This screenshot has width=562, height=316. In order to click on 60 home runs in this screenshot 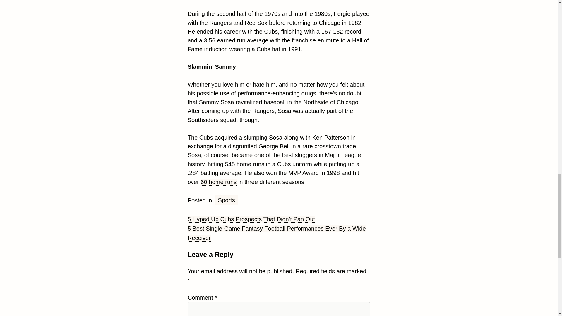, I will do `click(218, 182)`.